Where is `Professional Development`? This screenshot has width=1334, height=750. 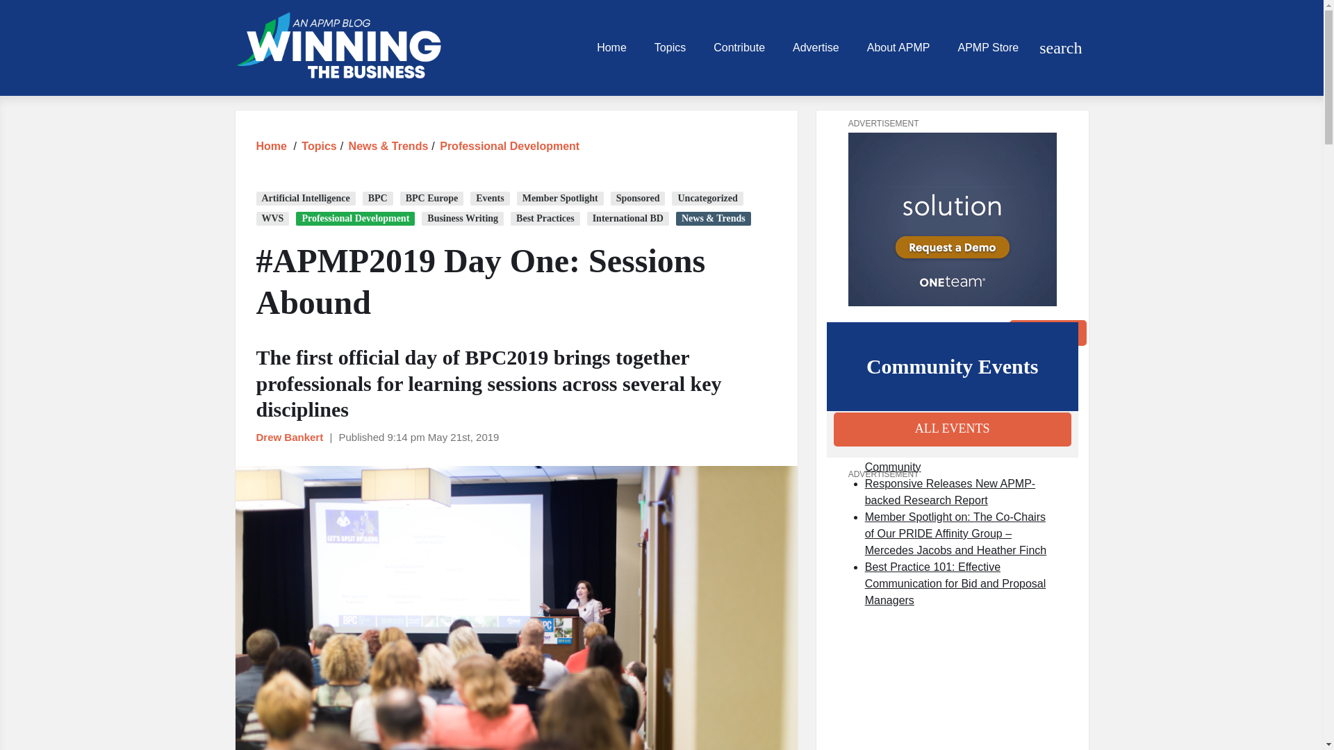
Professional Development is located at coordinates (509, 146).